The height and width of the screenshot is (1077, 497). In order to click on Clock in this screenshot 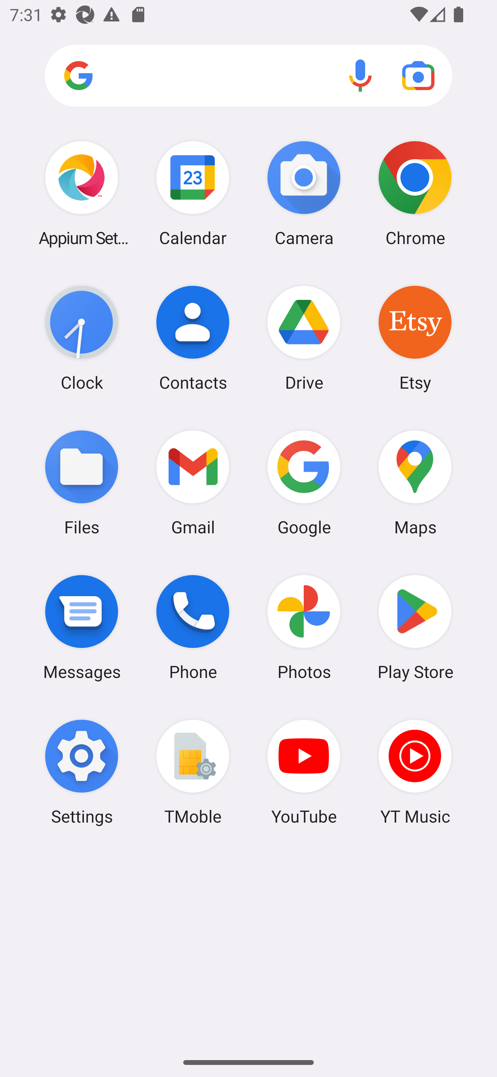, I will do `click(81, 338)`.